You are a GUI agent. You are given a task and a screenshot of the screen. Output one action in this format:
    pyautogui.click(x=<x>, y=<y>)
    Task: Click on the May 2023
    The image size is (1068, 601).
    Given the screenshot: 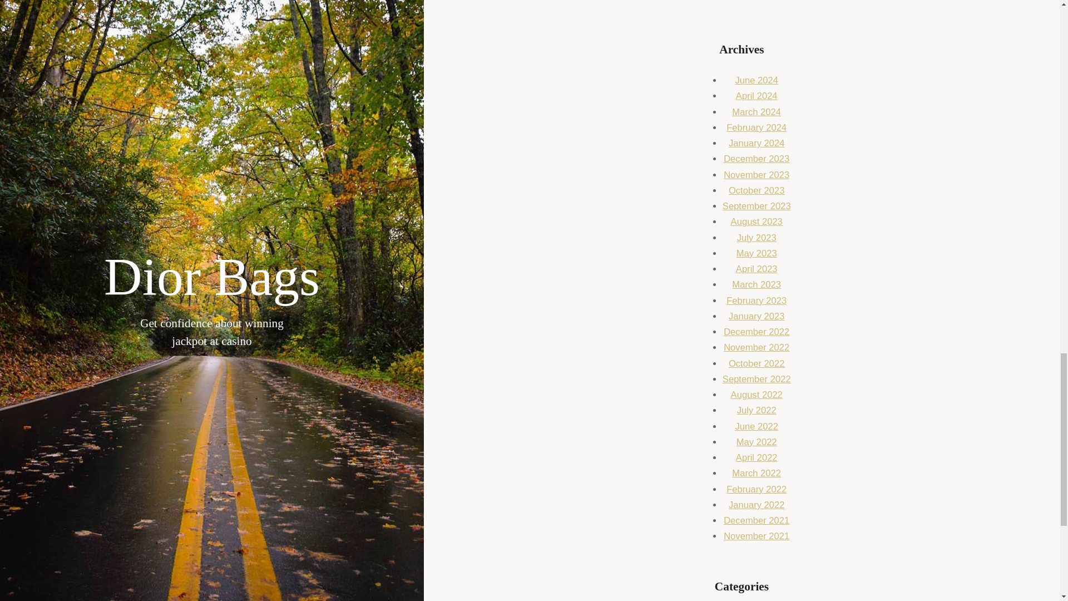 What is the action you would take?
    pyautogui.click(x=756, y=254)
    